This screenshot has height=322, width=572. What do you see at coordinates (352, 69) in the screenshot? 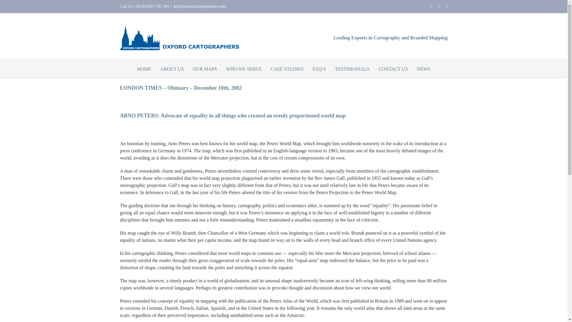
I see `TESTIMONIALS` at bounding box center [352, 69].